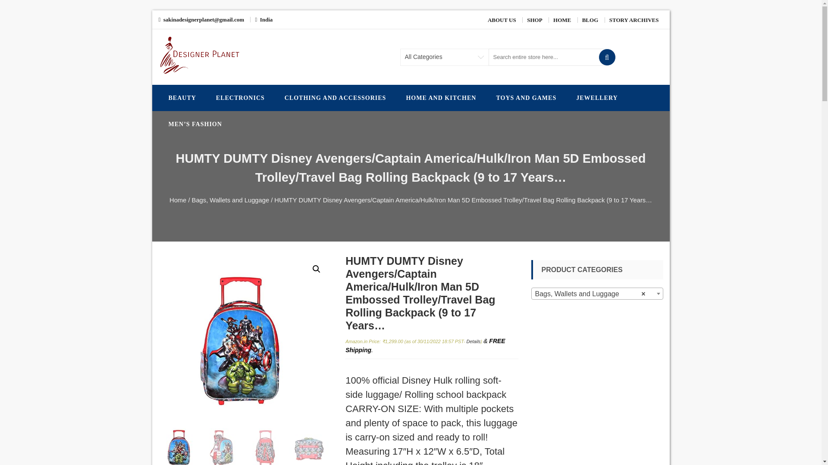  Describe the element at coordinates (336, 98) in the screenshot. I see `CLOTHING AND ACCESSORIES` at that location.